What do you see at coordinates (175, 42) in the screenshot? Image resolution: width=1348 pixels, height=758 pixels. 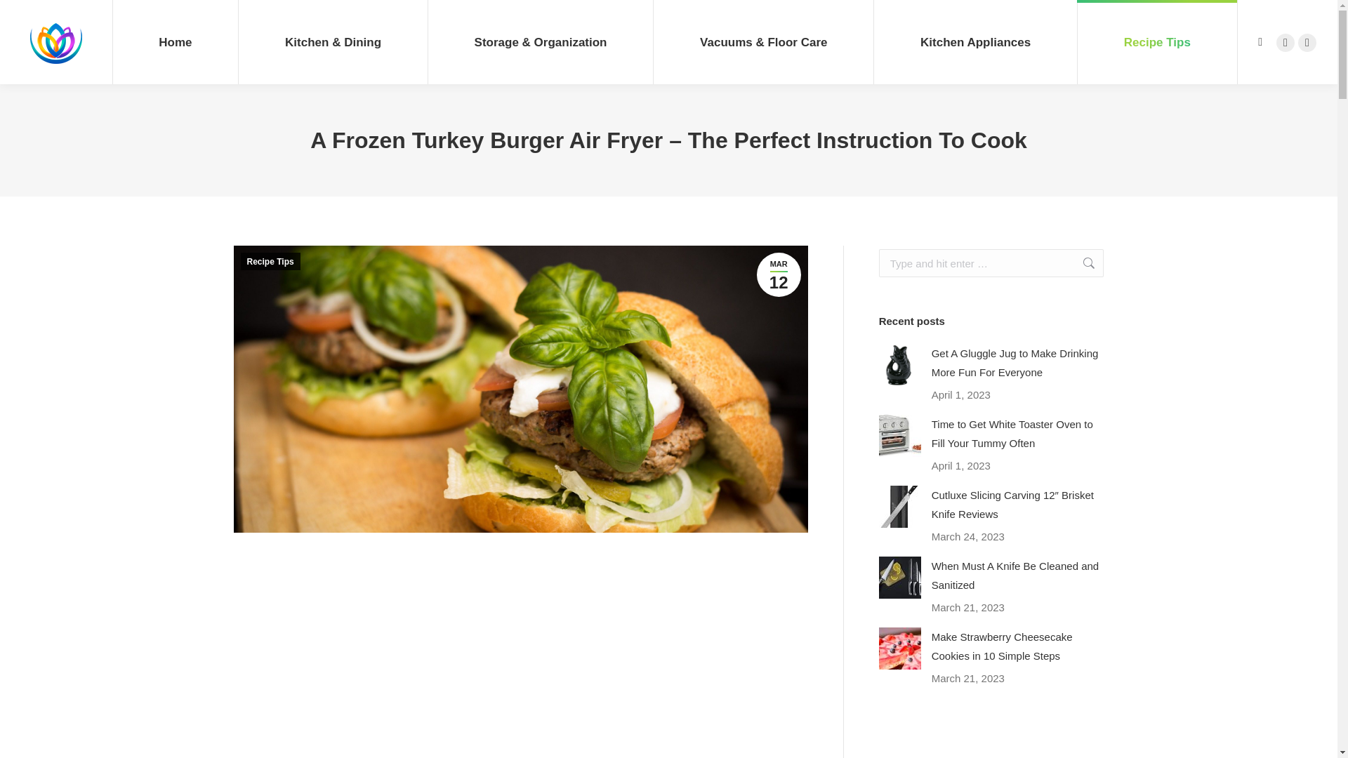 I see `Home` at bounding box center [175, 42].